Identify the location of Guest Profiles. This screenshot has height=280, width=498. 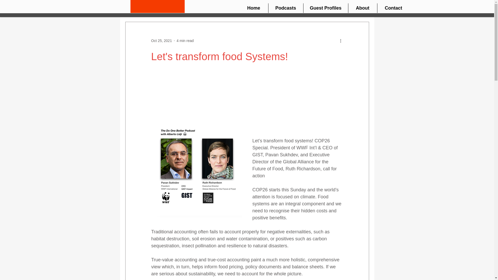
(326, 8).